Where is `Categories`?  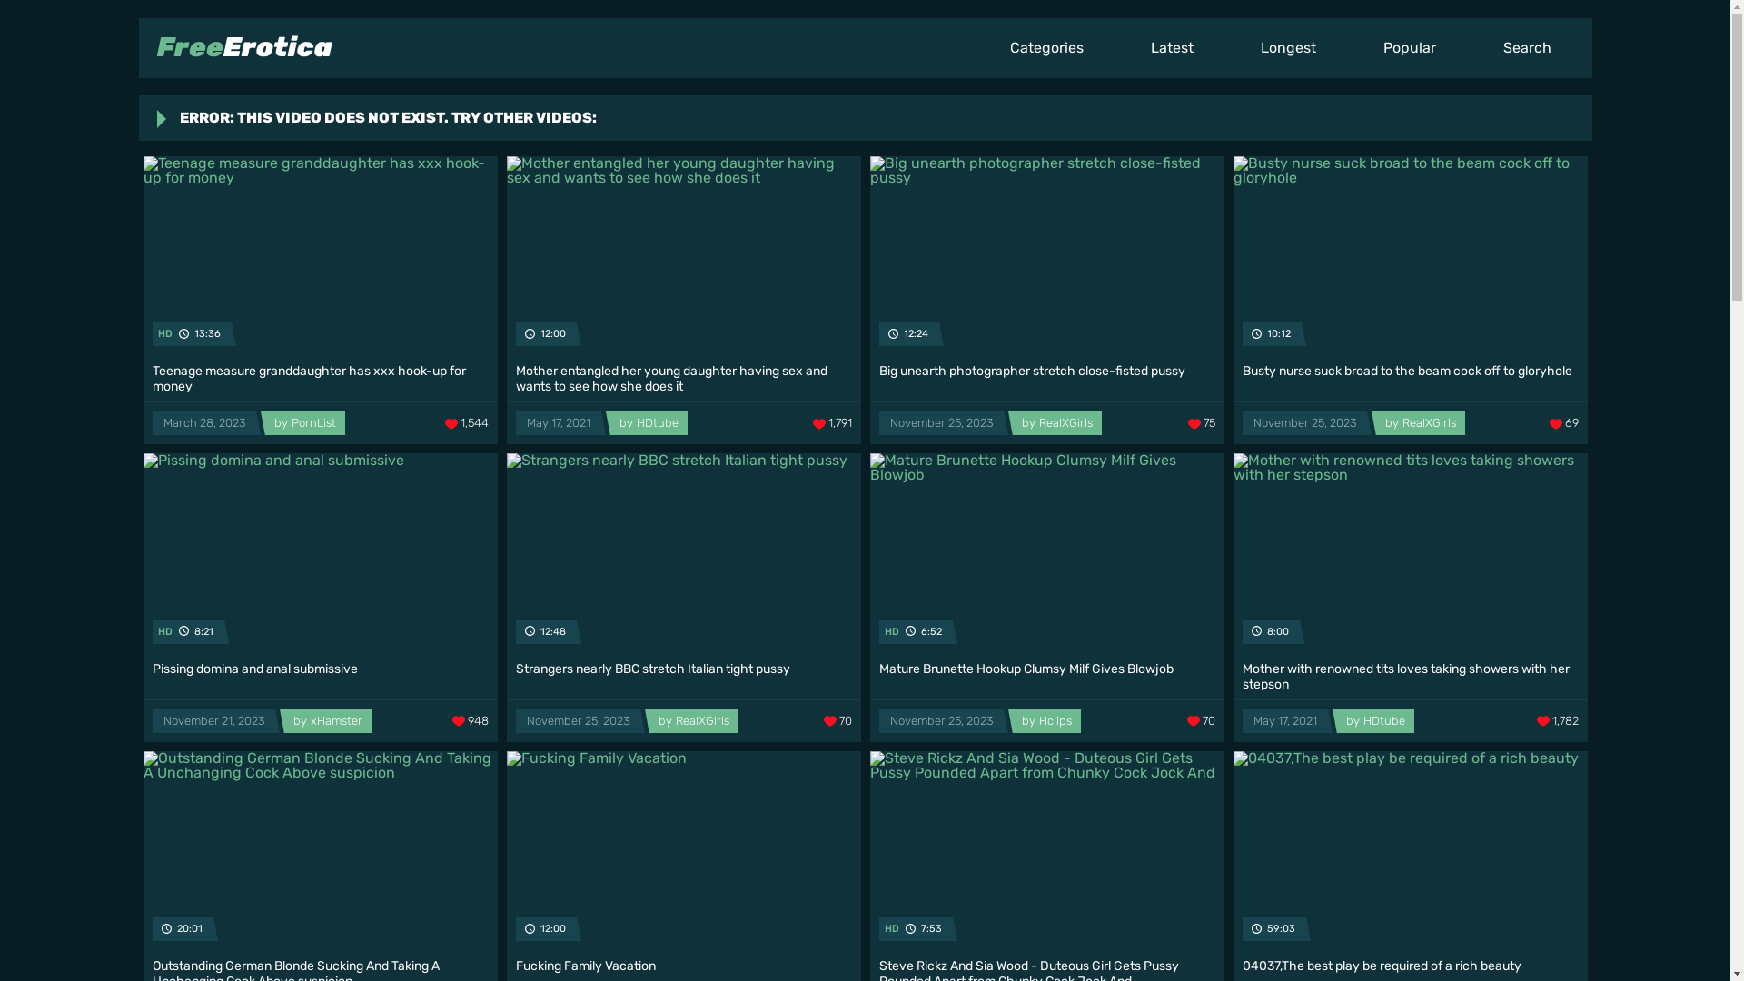
Categories is located at coordinates (1046, 47).